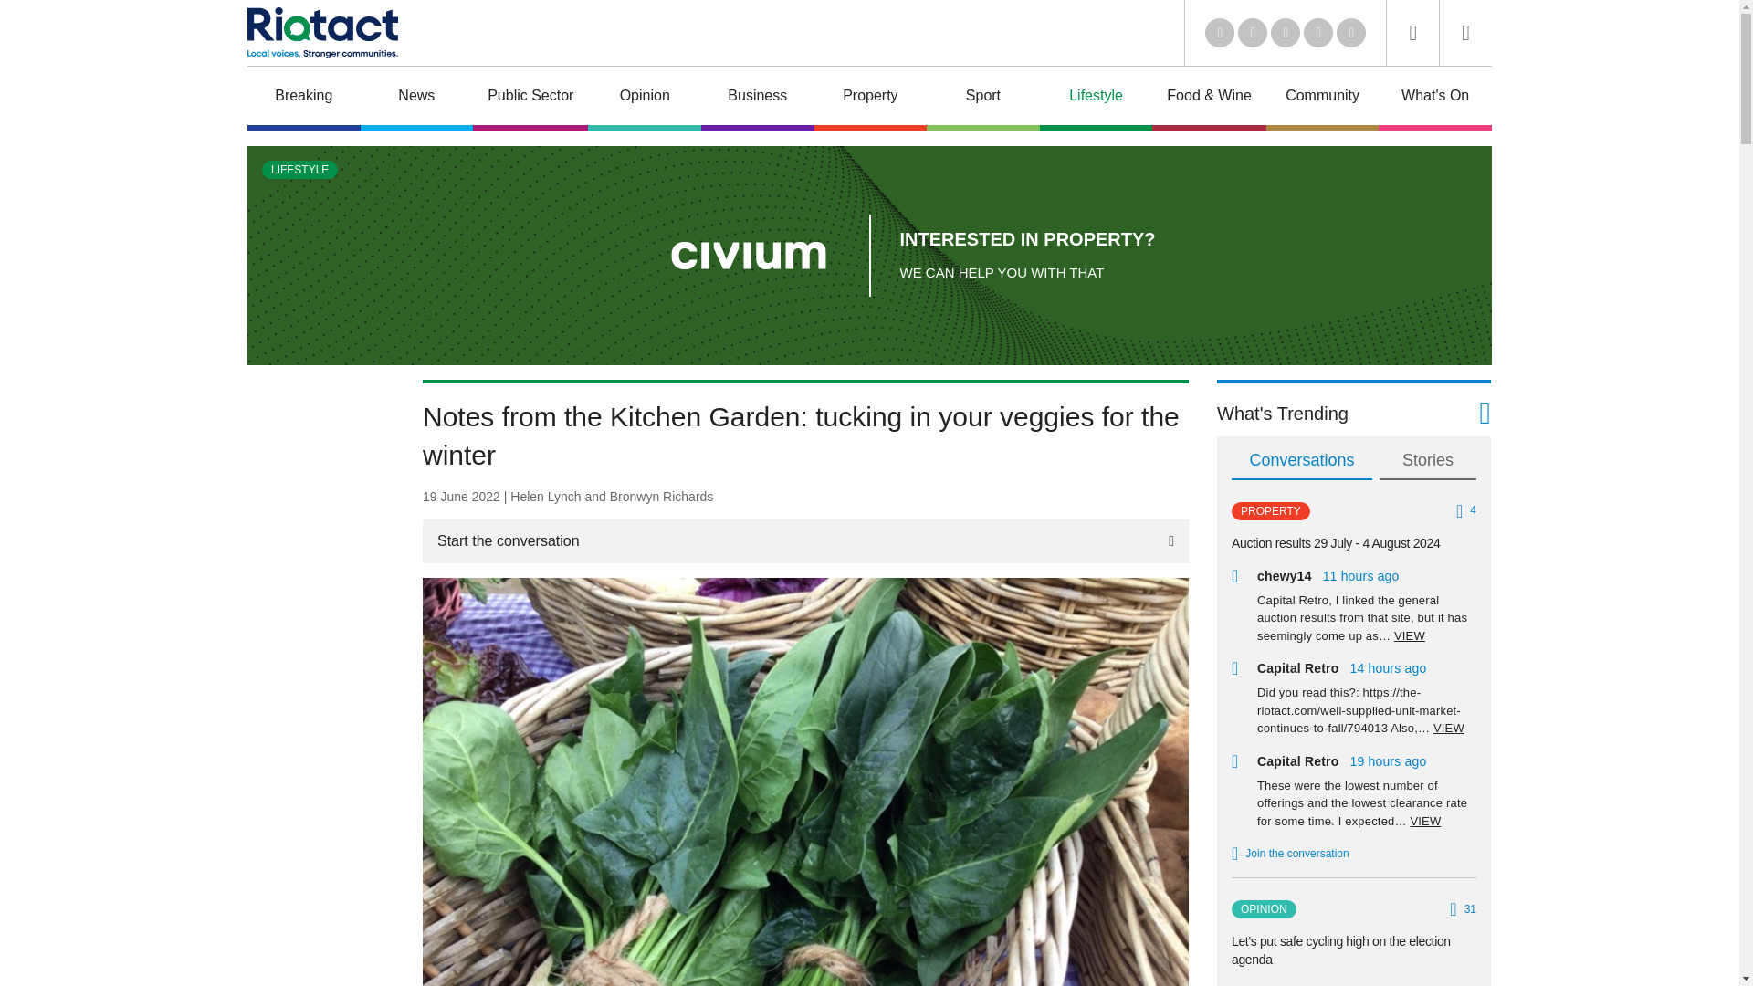  Describe the element at coordinates (1253, 33) in the screenshot. I see `Twitter` at that location.